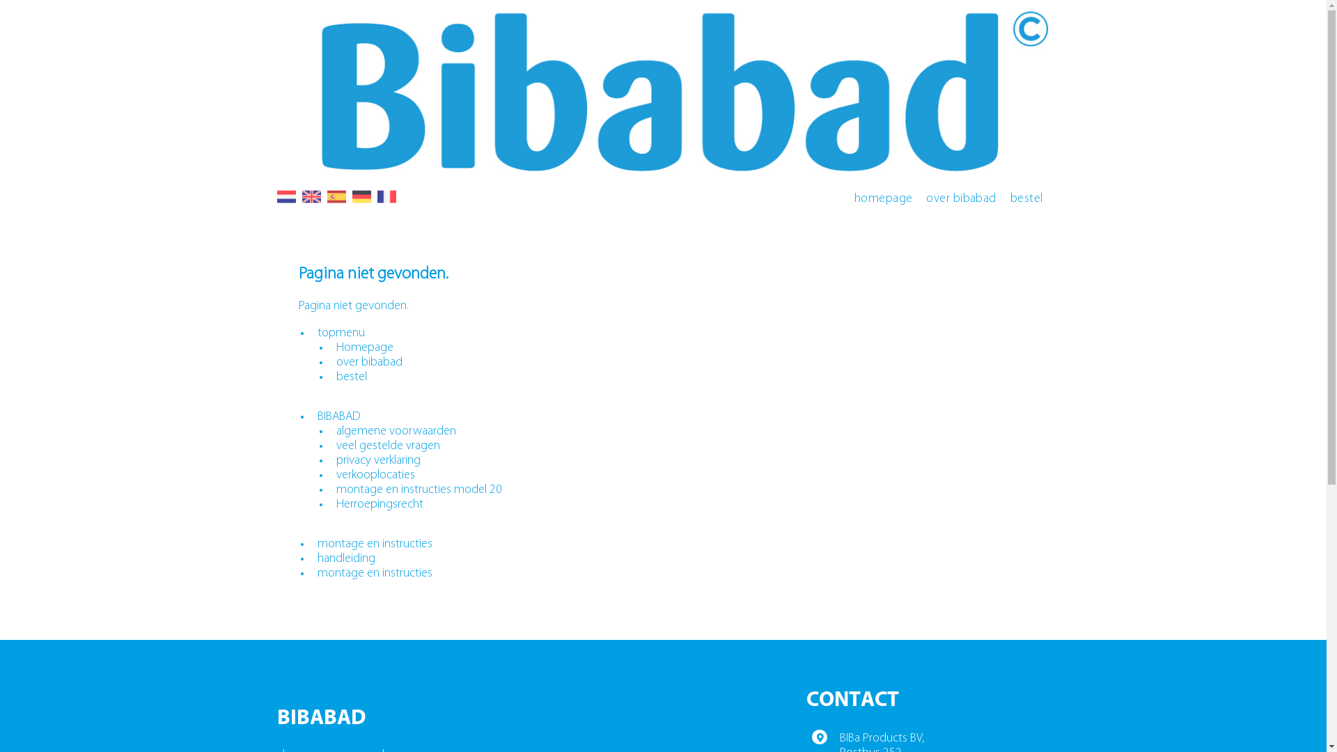 Image resolution: width=1337 pixels, height=752 pixels. I want to click on handleiding, so click(347, 558).